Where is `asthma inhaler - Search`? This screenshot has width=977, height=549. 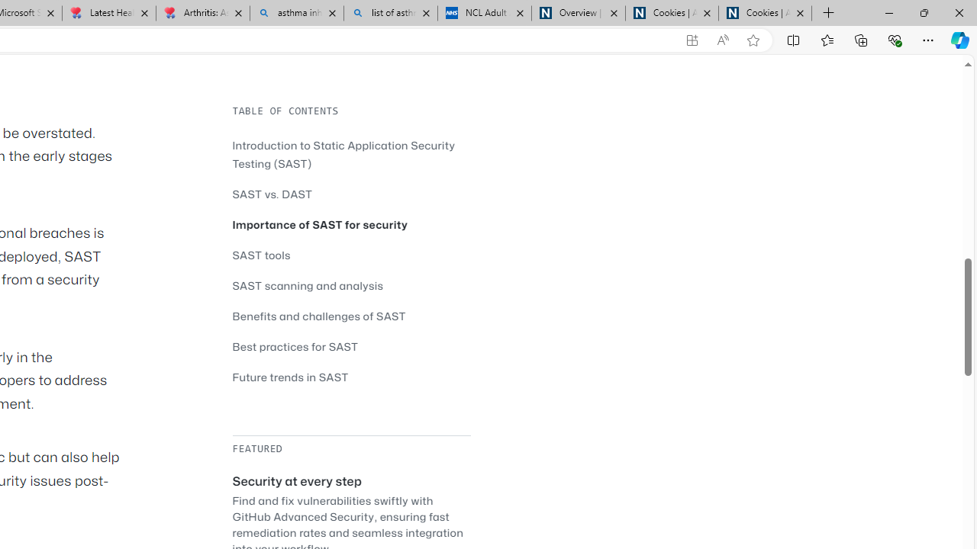
asthma inhaler - Search is located at coordinates (296, 14).